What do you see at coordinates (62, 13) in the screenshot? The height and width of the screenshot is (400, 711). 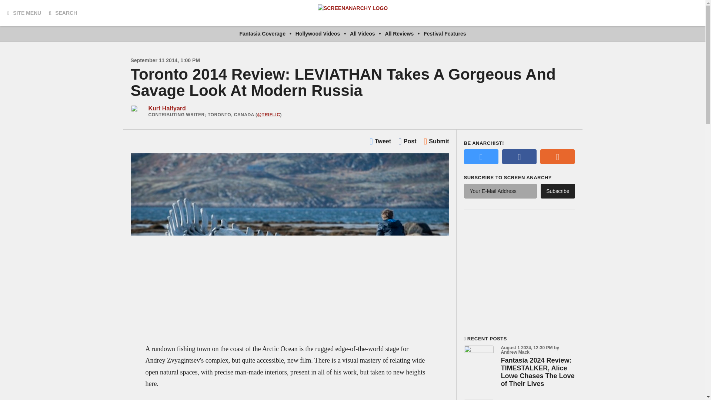 I see `SEARCH` at bounding box center [62, 13].